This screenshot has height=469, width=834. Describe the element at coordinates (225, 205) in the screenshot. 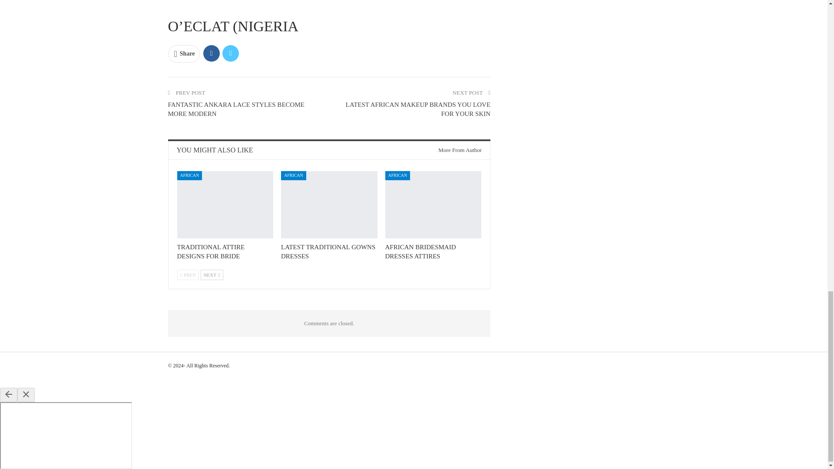

I see `TRADITIONAL ATTIRE DESIGNS FOR BRIDE` at that location.